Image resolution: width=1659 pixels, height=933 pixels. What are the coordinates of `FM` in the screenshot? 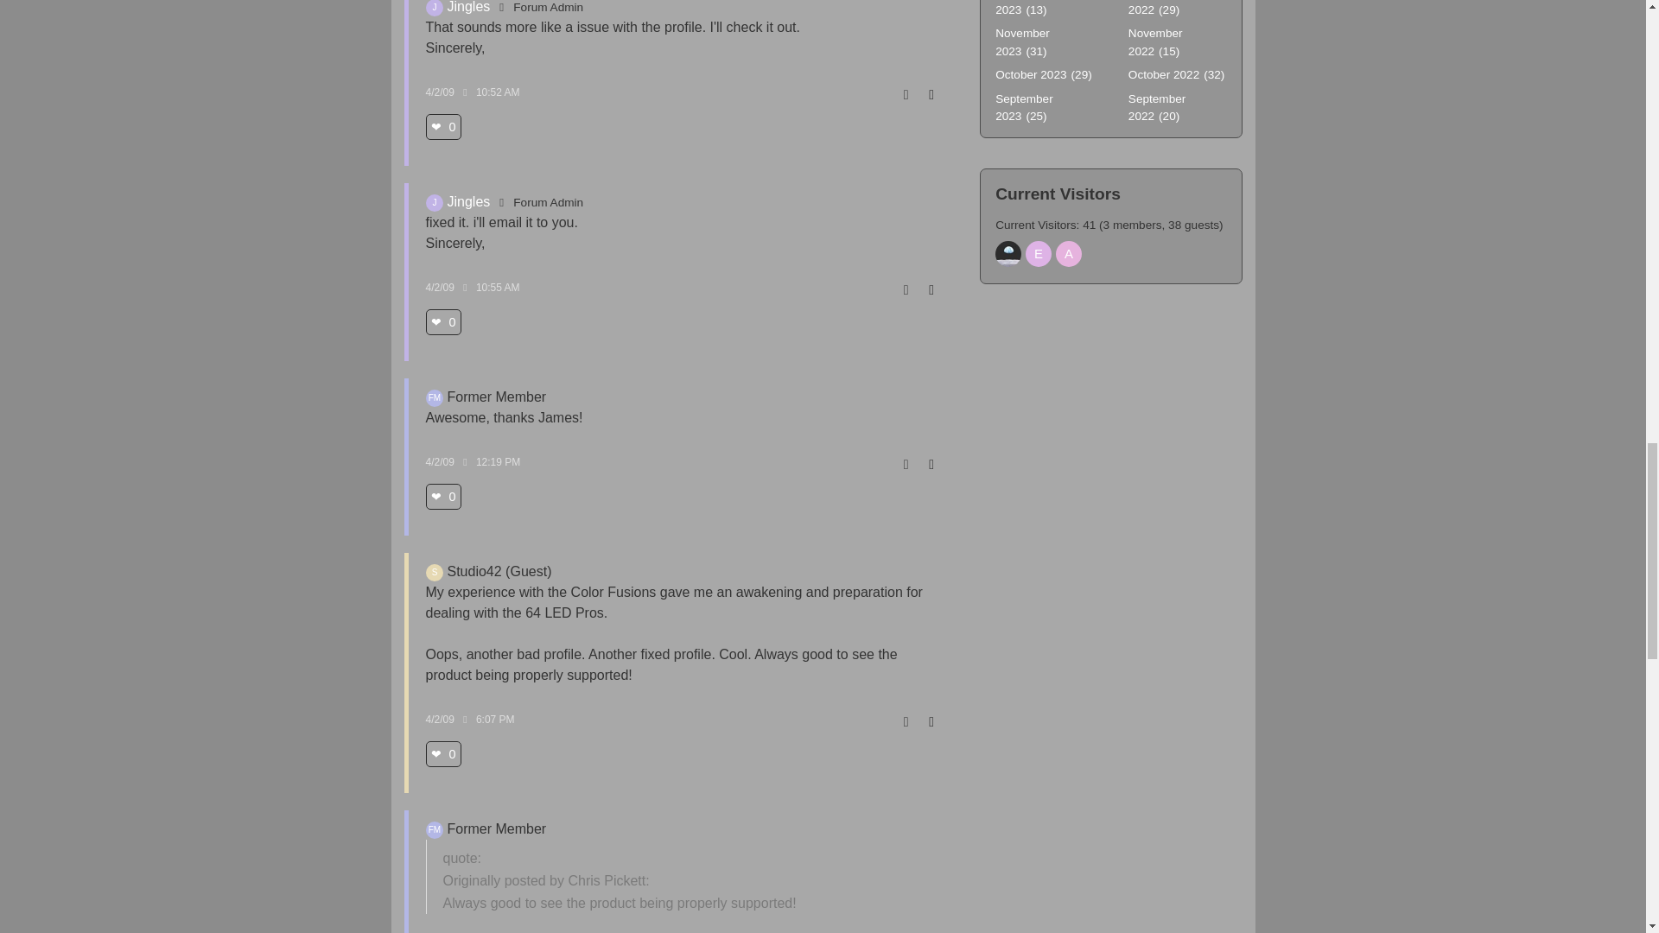 It's located at (434, 829).